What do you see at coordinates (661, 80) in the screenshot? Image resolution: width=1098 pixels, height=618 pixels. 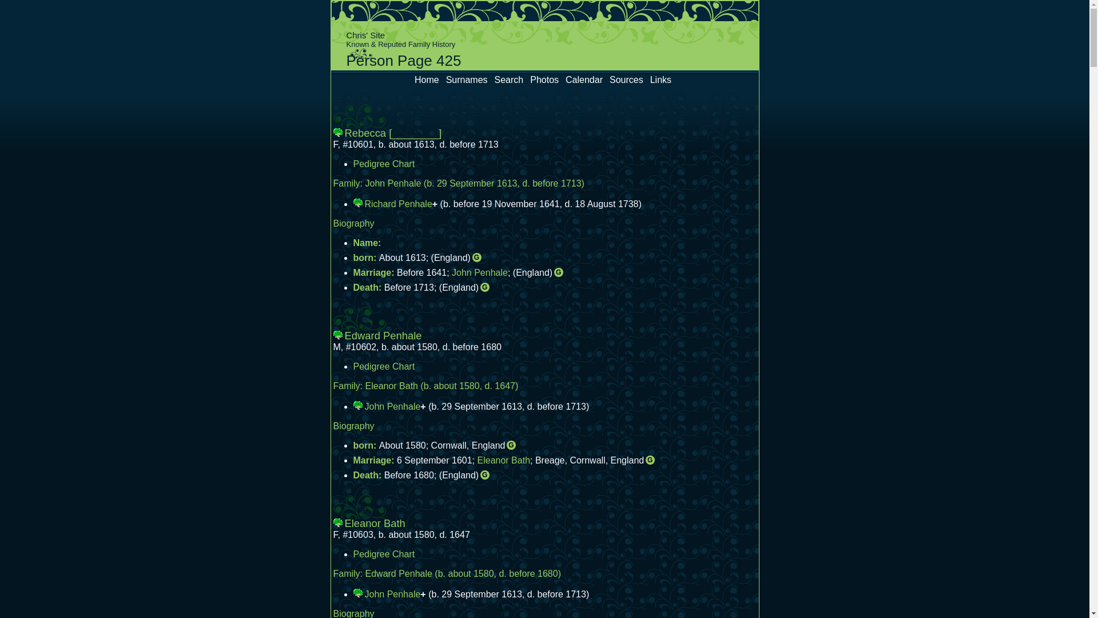 I see `Links` at bounding box center [661, 80].